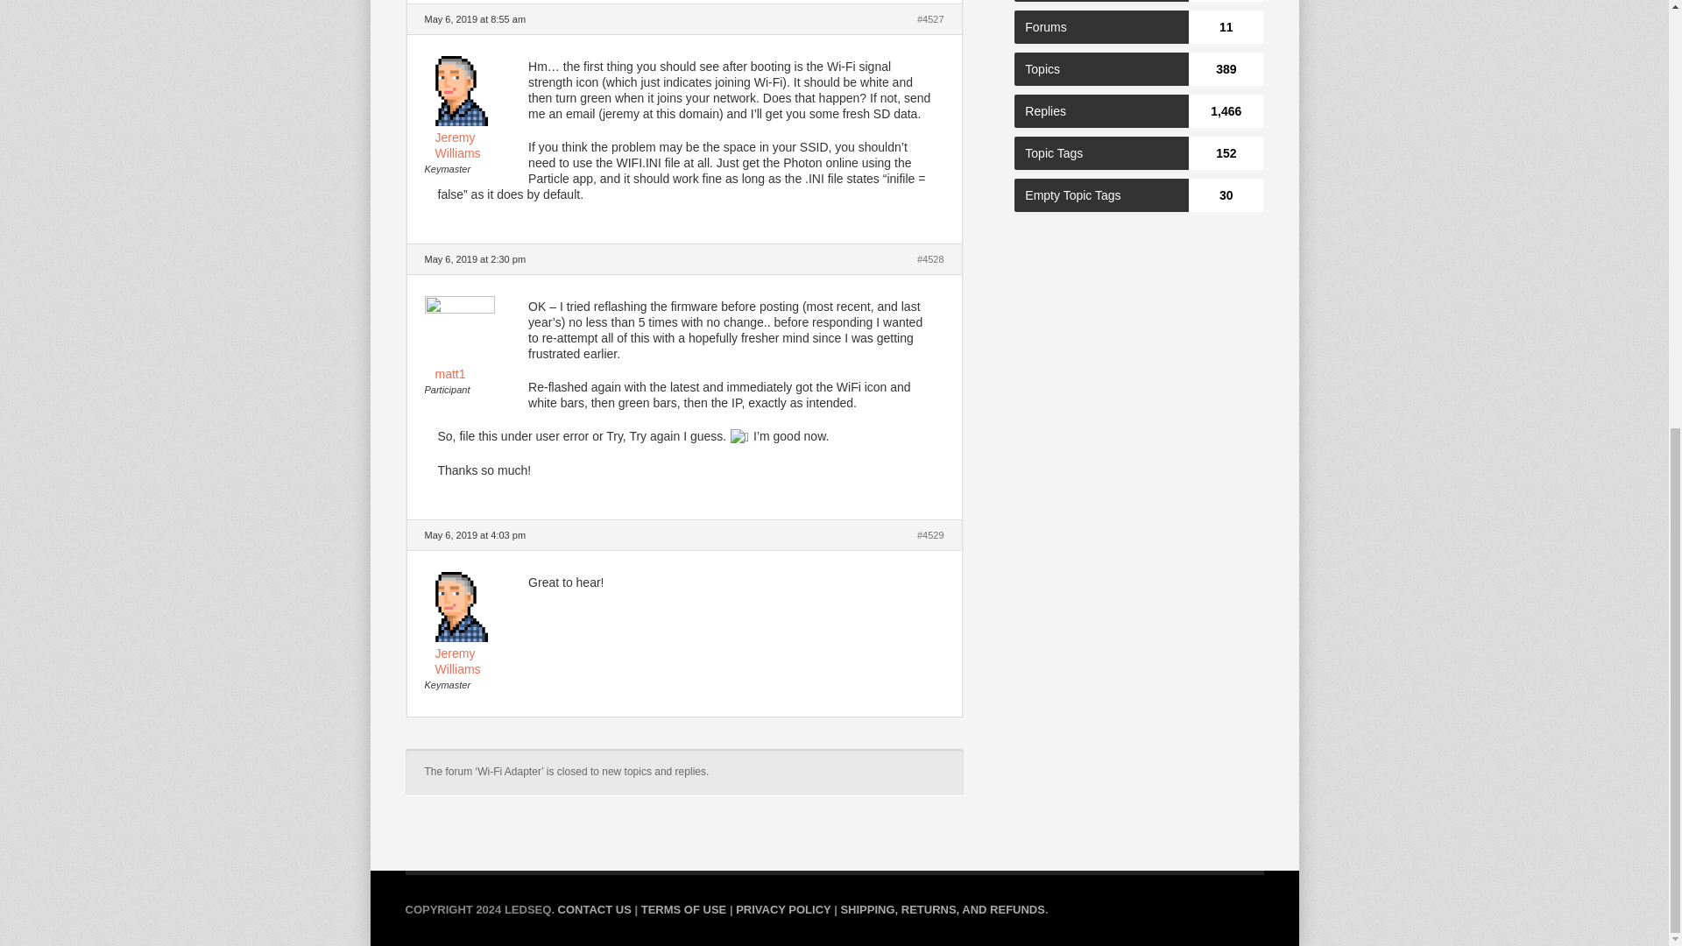 This screenshot has width=1682, height=946. I want to click on View Jeremy Williams's profile, so click(475, 137).